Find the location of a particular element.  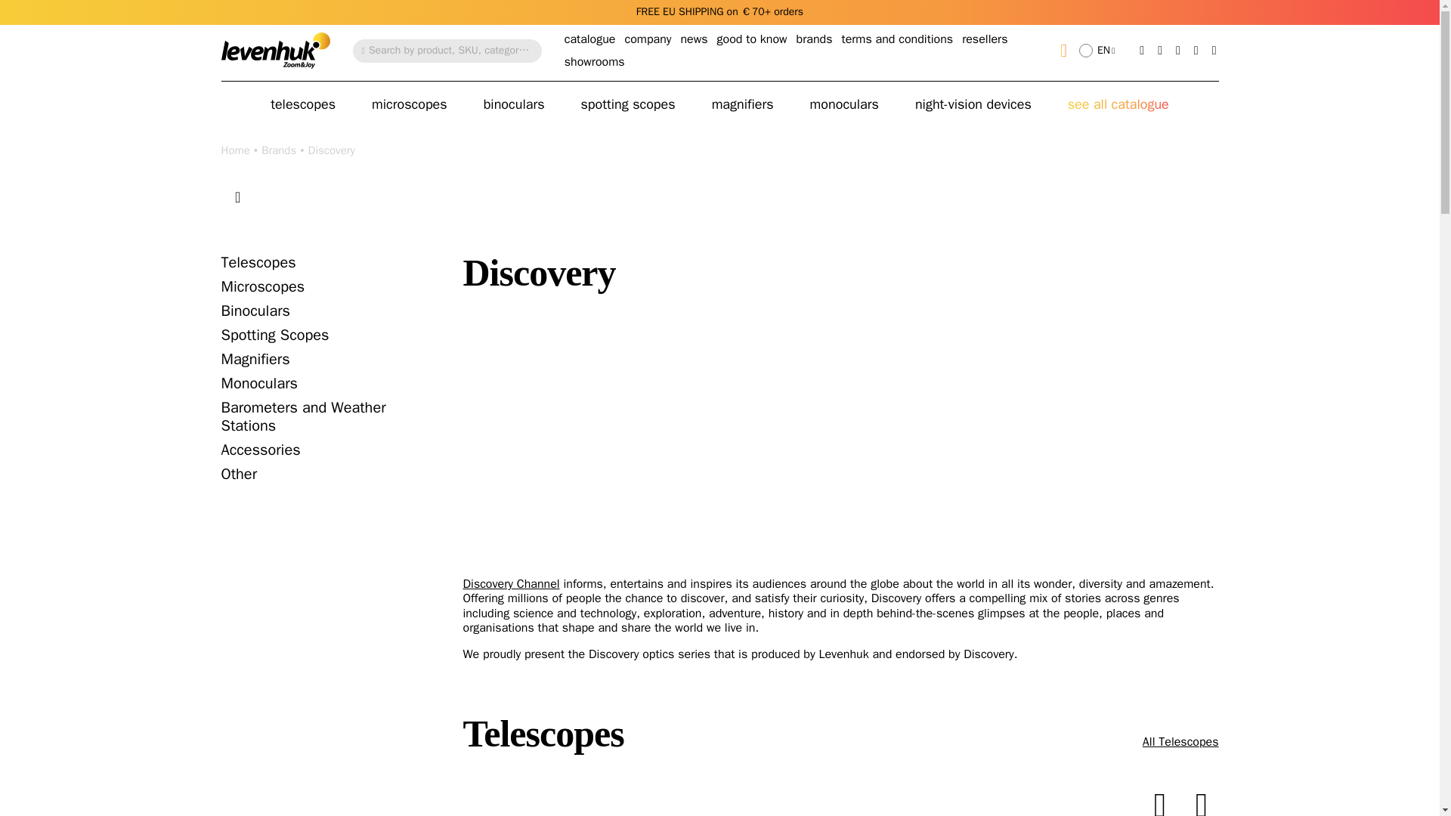

news is located at coordinates (694, 39).